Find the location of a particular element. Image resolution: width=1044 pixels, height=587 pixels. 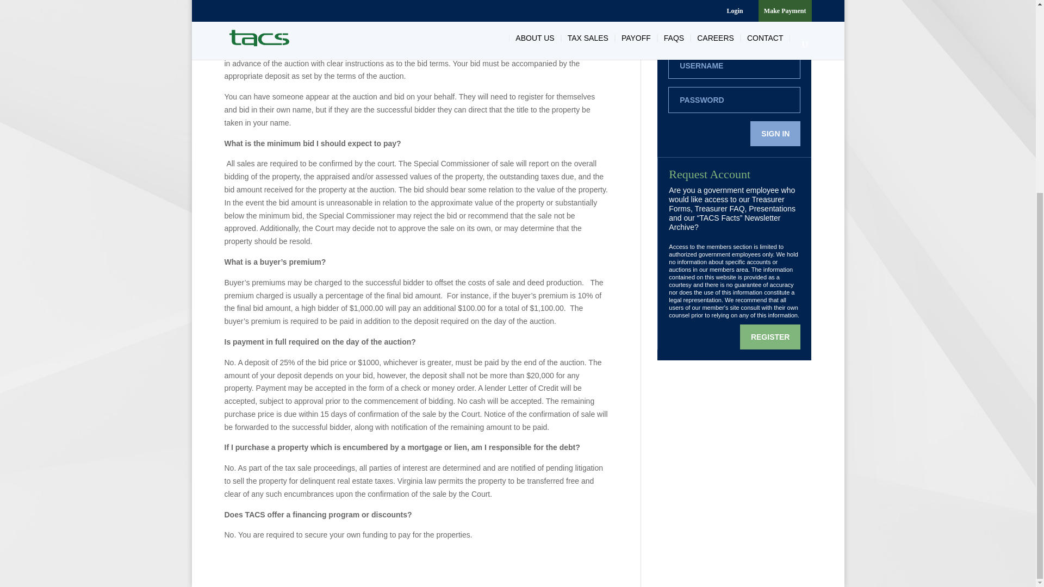

REGISTER is located at coordinates (770, 337).